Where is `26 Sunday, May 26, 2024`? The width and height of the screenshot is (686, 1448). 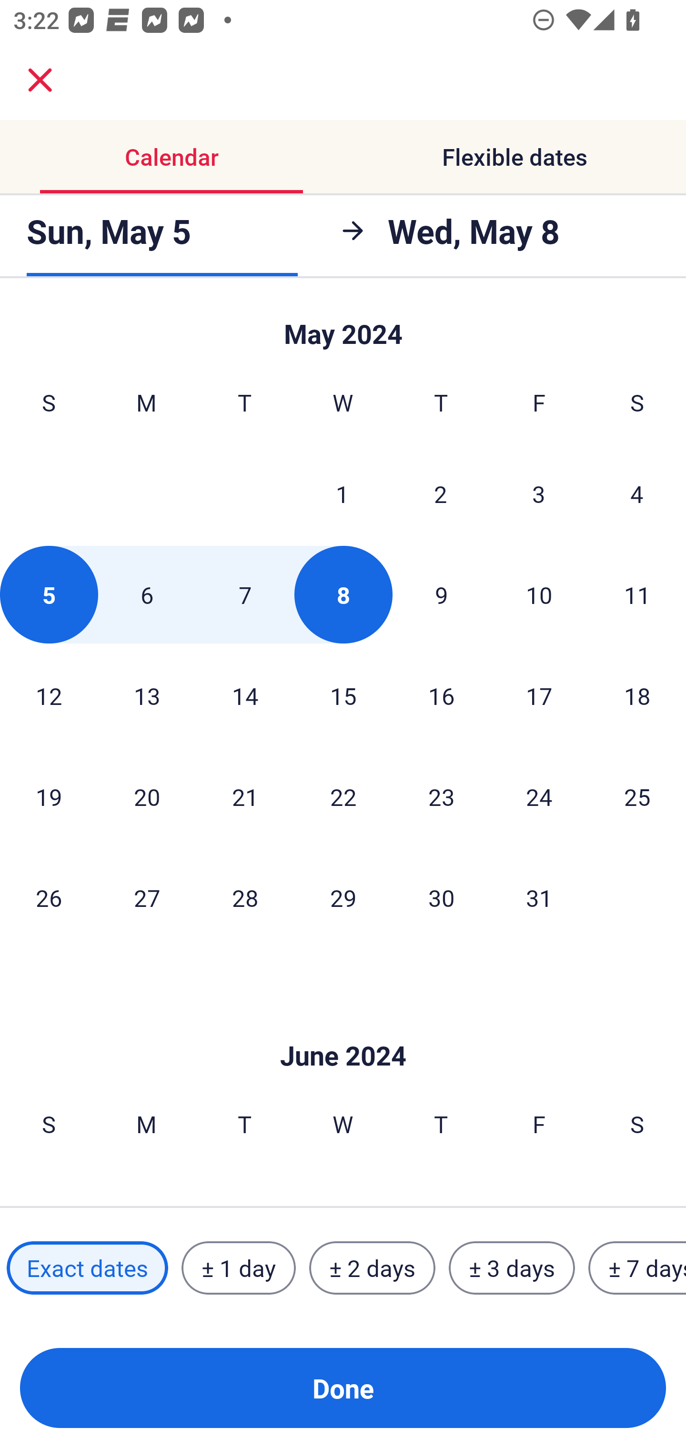 26 Sunday, May 26, 2024 is located at coordinates (49, 897).